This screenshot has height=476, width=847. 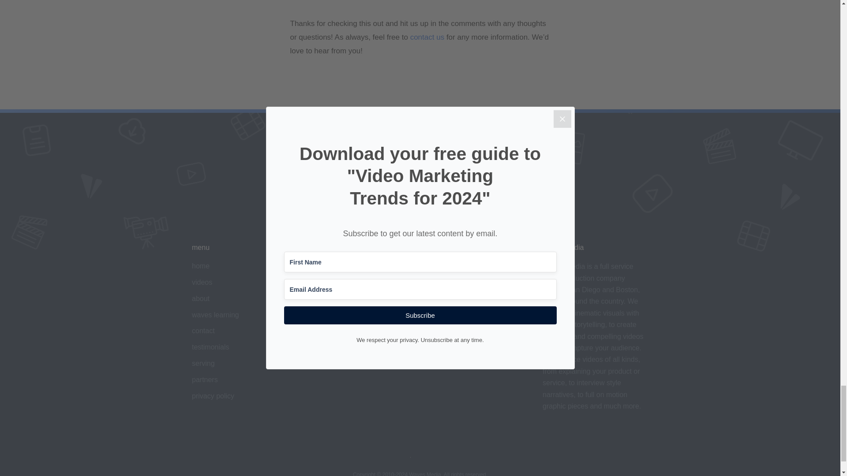 What do you see at coordinates (213, 396) in the screenshot?
I see `privacy policy` at bounding box center [213, 396].